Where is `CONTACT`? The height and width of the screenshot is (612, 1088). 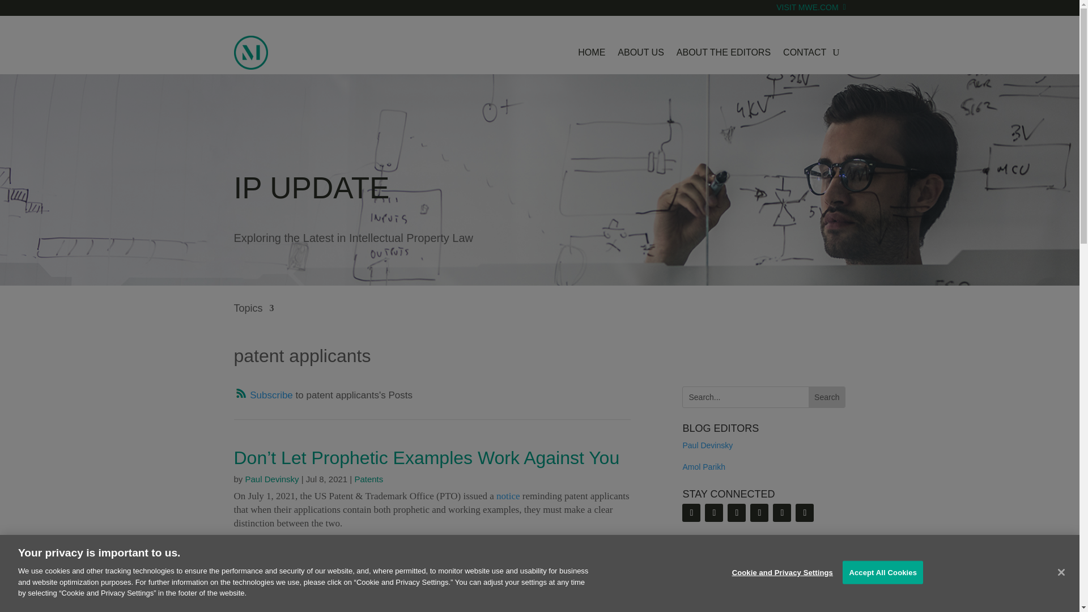
CONTACT is located at coordinates (805, 52).